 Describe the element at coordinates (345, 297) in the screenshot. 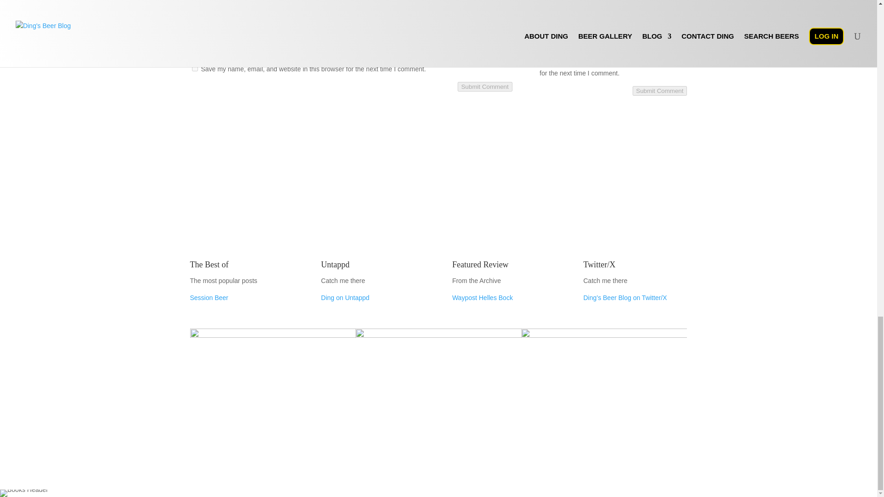

I see `Ding on Untappd` at that location.